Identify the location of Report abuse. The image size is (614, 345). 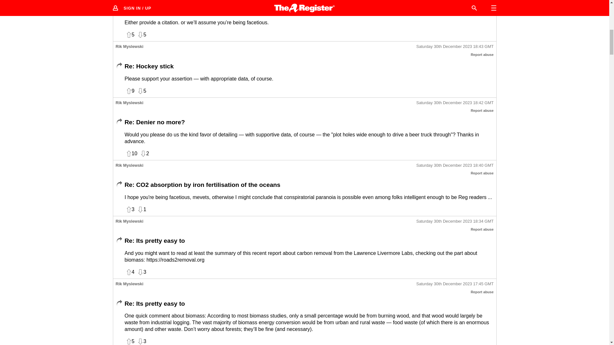
(482, 0).